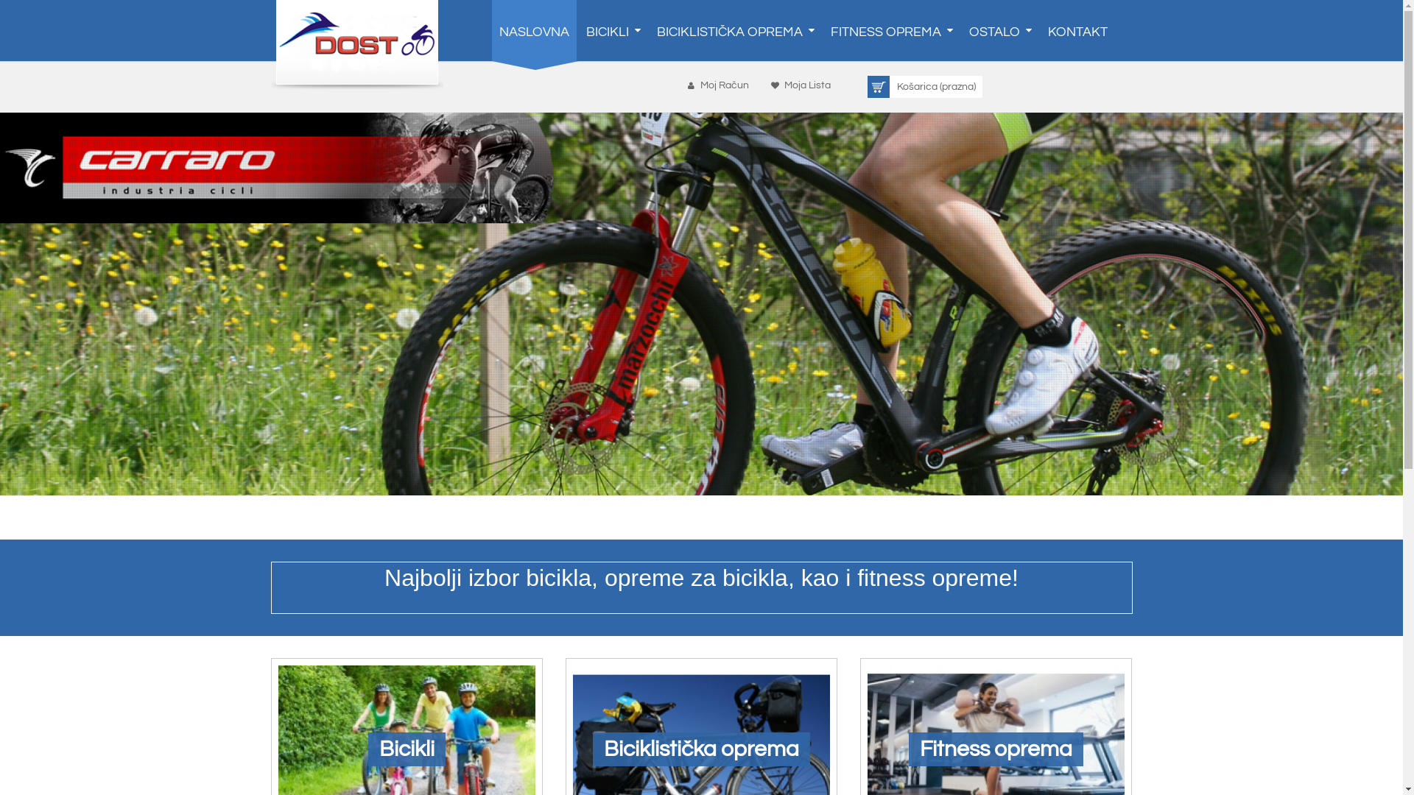 This screenshot has height=795, width=1414. Describe the element at coordinates (798, 85) in the screenshot. I see `Moja Lista` at that location.